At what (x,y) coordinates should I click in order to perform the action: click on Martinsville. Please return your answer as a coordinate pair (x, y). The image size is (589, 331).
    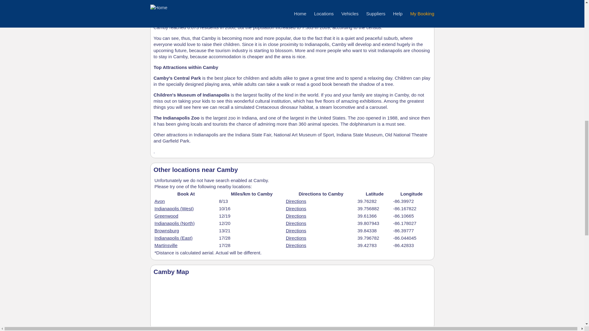
    Looking at the image, I should click on (166, 245).